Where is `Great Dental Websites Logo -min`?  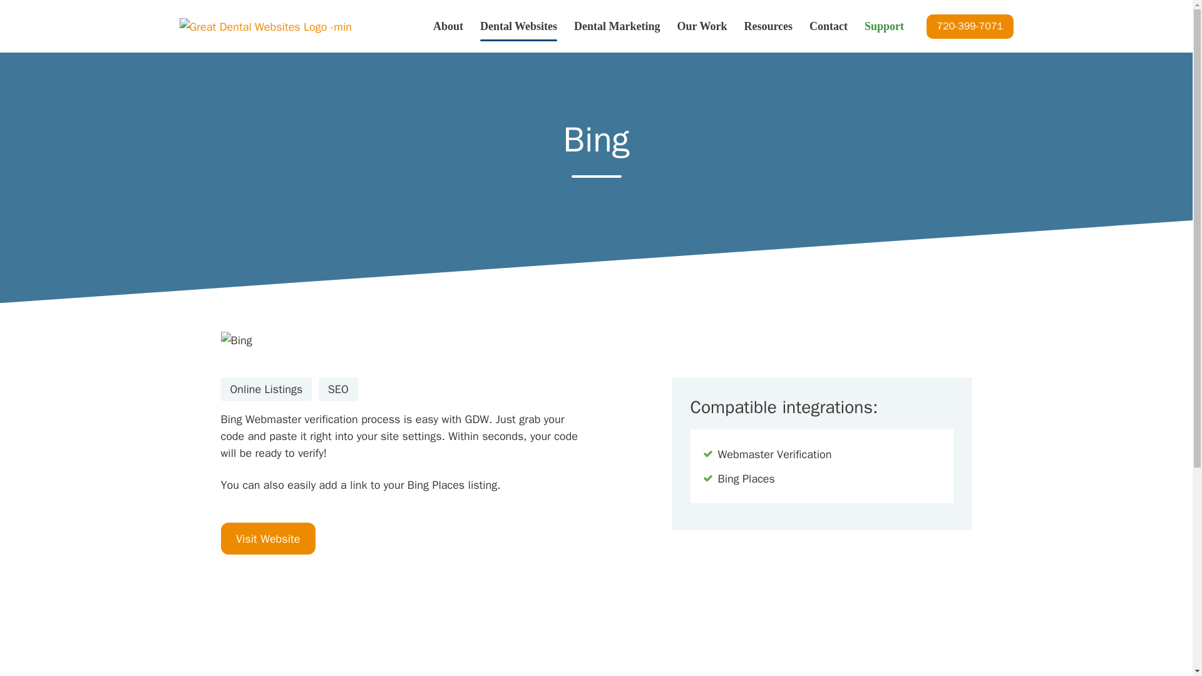
Great Dental Websites Logo -min is located at coordinates (265, 27).